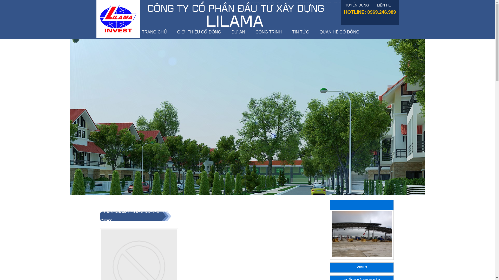 The image size is (499, 280). I want to click on Magento 2 One Step Checkout, so click(356, 3).